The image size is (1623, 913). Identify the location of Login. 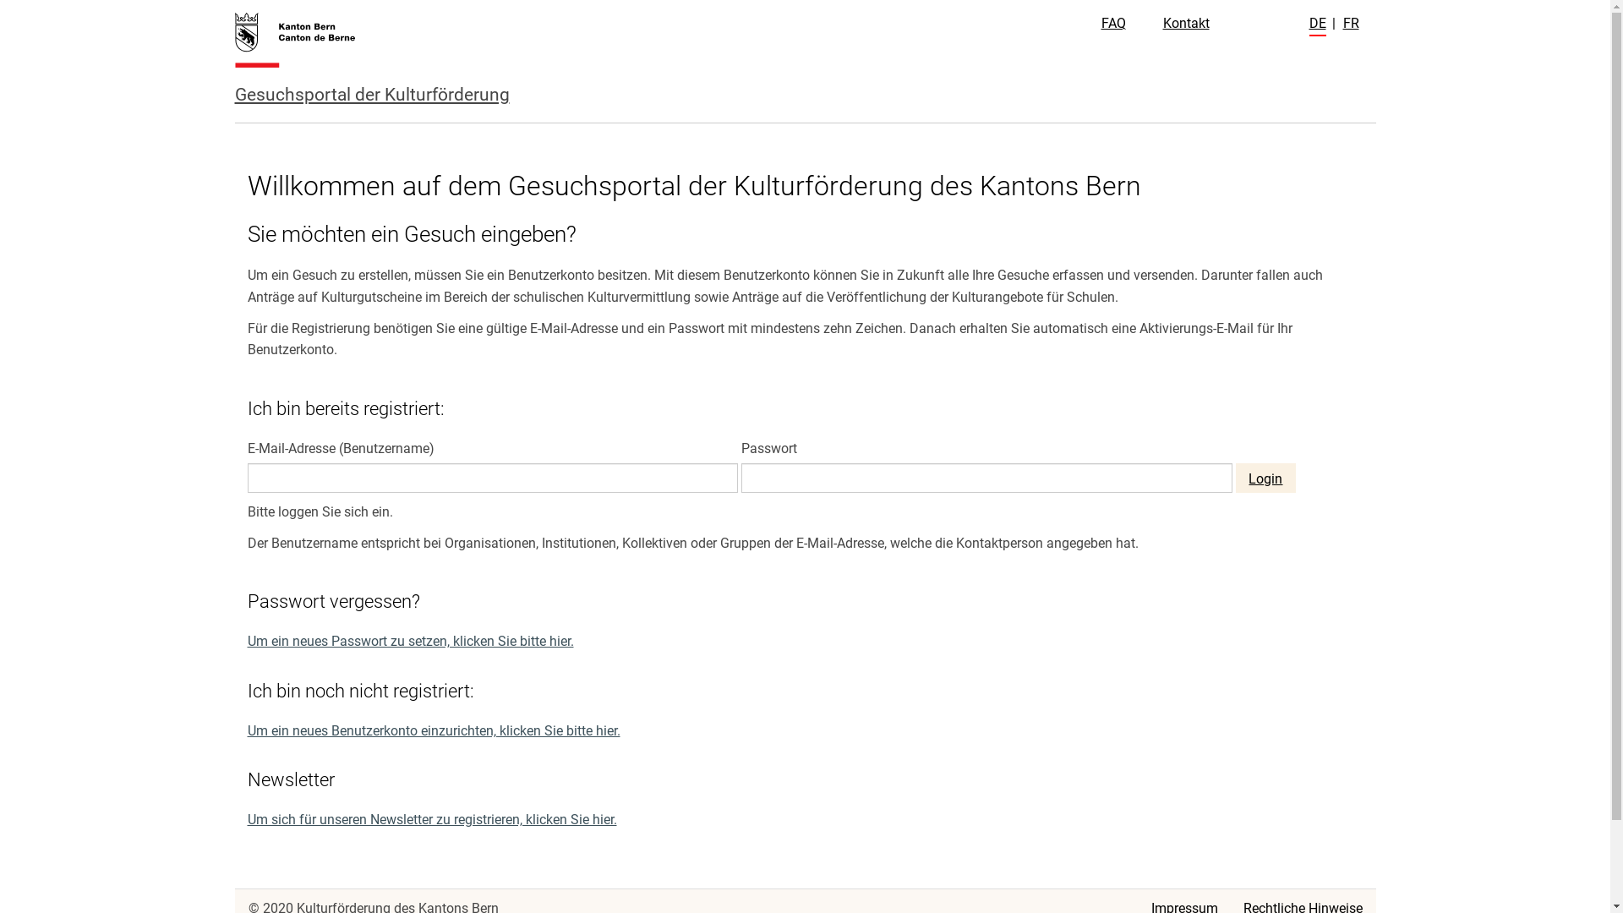
(1266, 478).